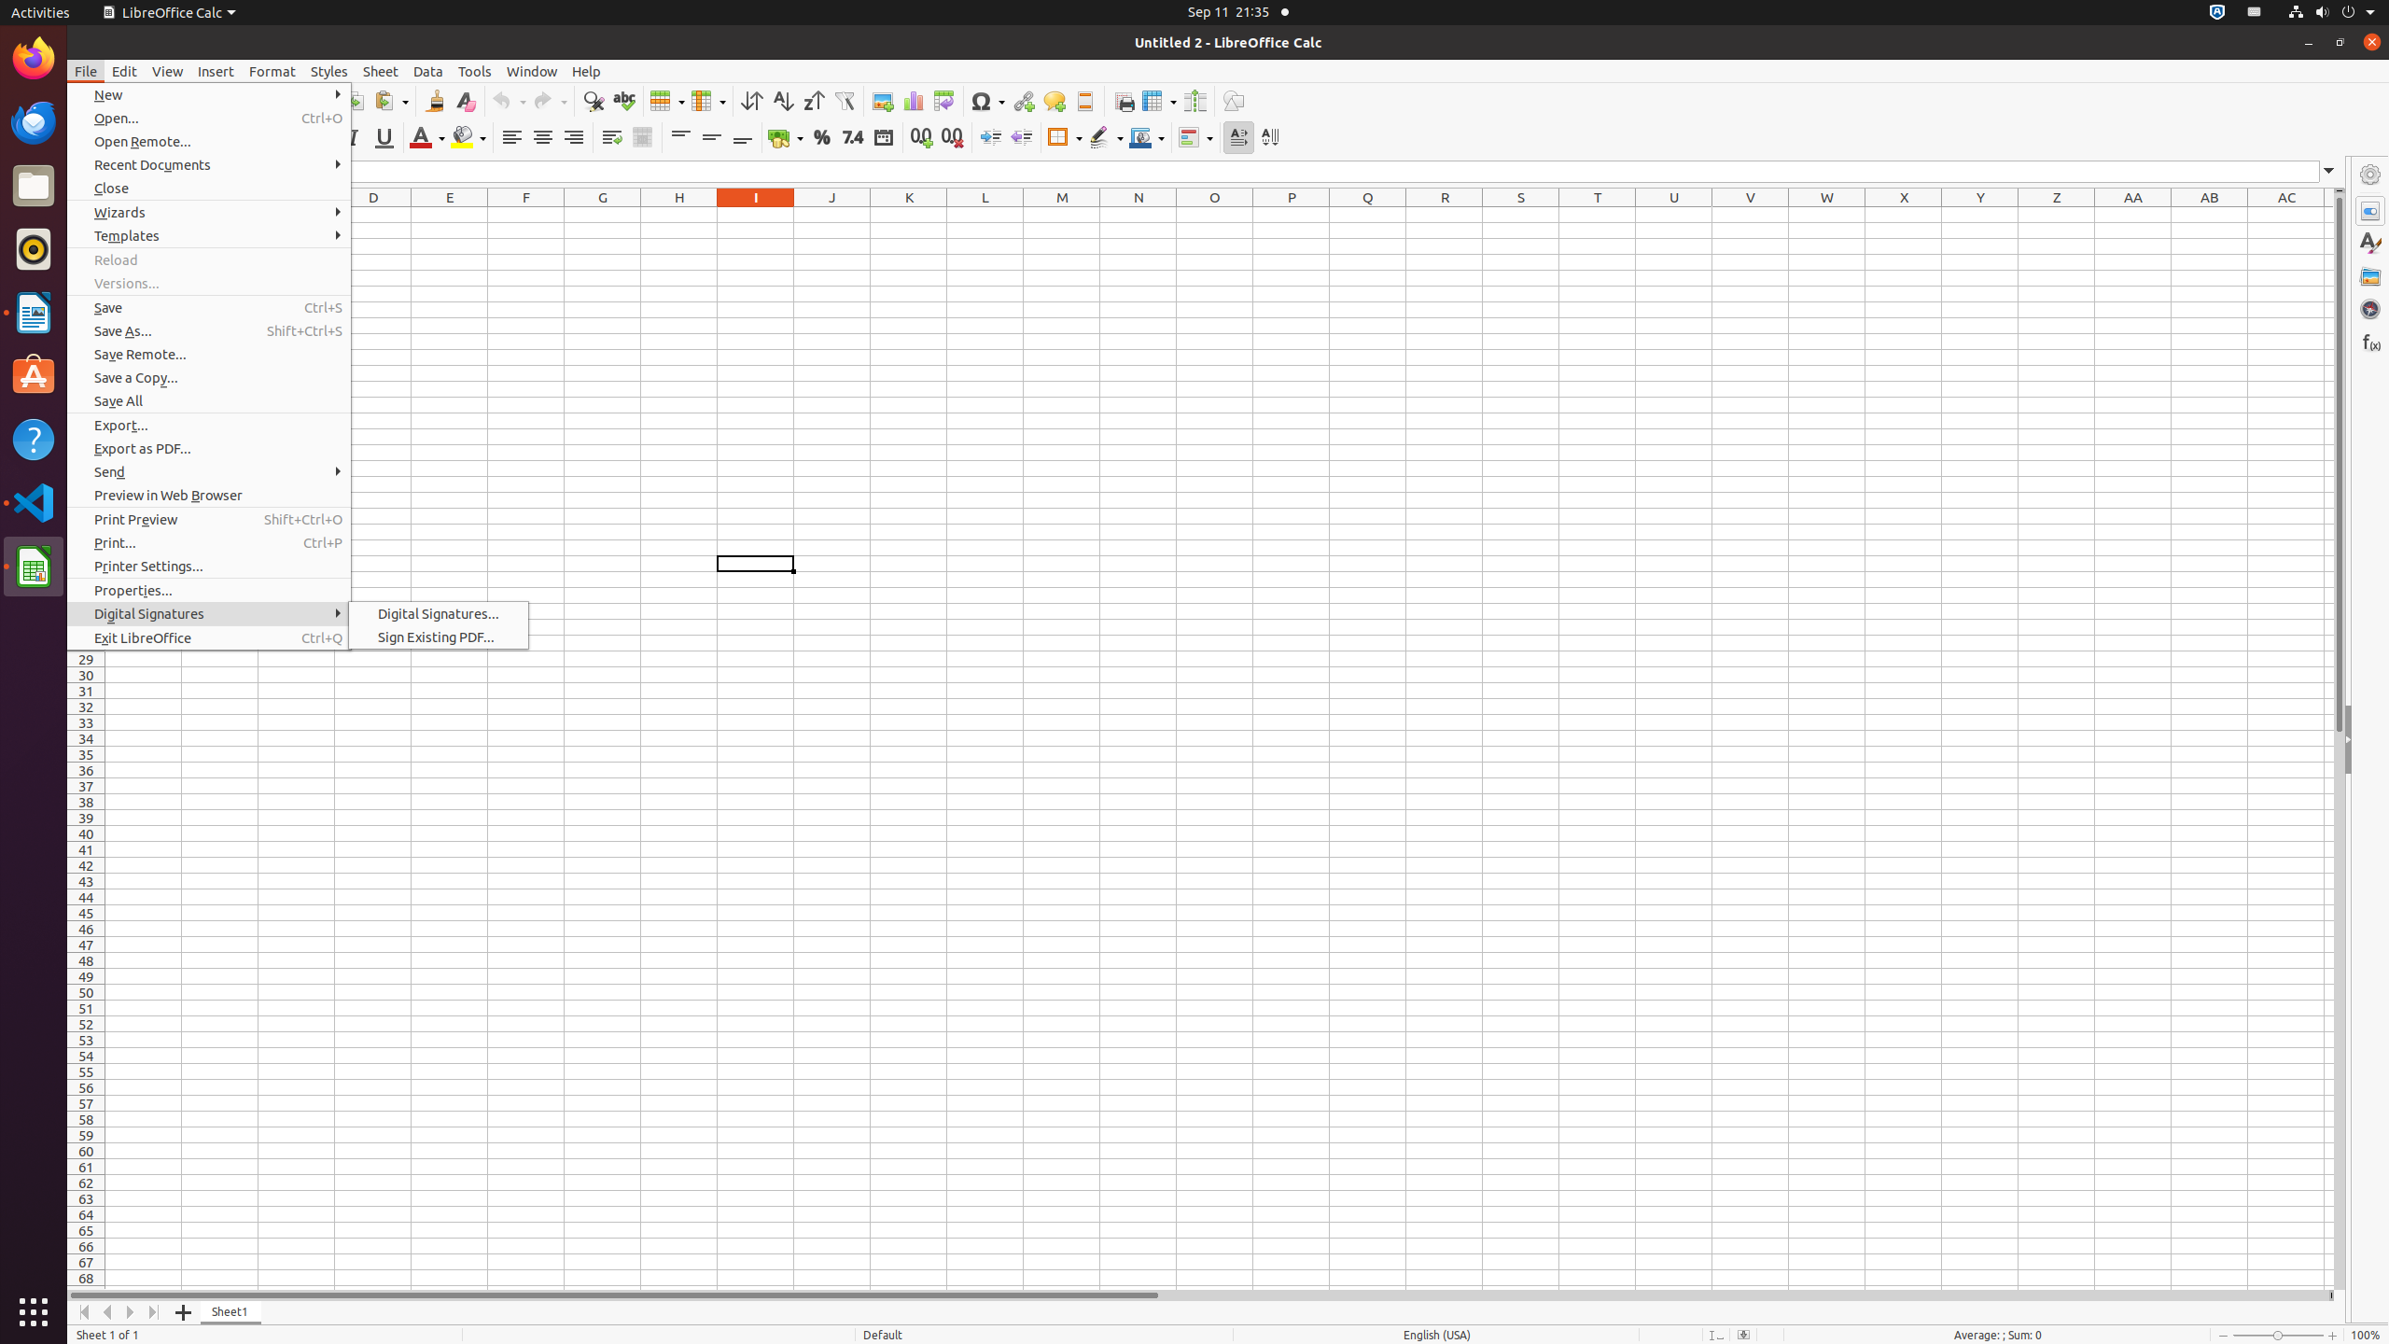 This screenshot has height=1344, width=2389. Describe the element at coordinates (1195, 138) in the screenshot. I see `Conditional` at that location.